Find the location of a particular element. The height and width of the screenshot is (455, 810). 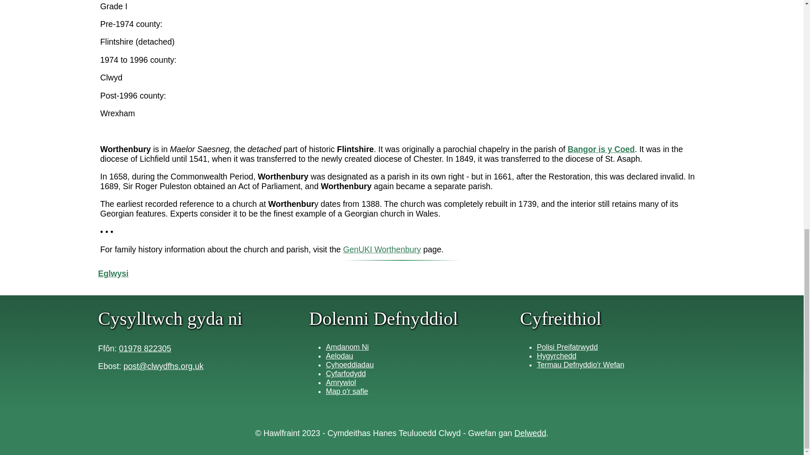

01978 822305 is located at coordinates (145, 348).